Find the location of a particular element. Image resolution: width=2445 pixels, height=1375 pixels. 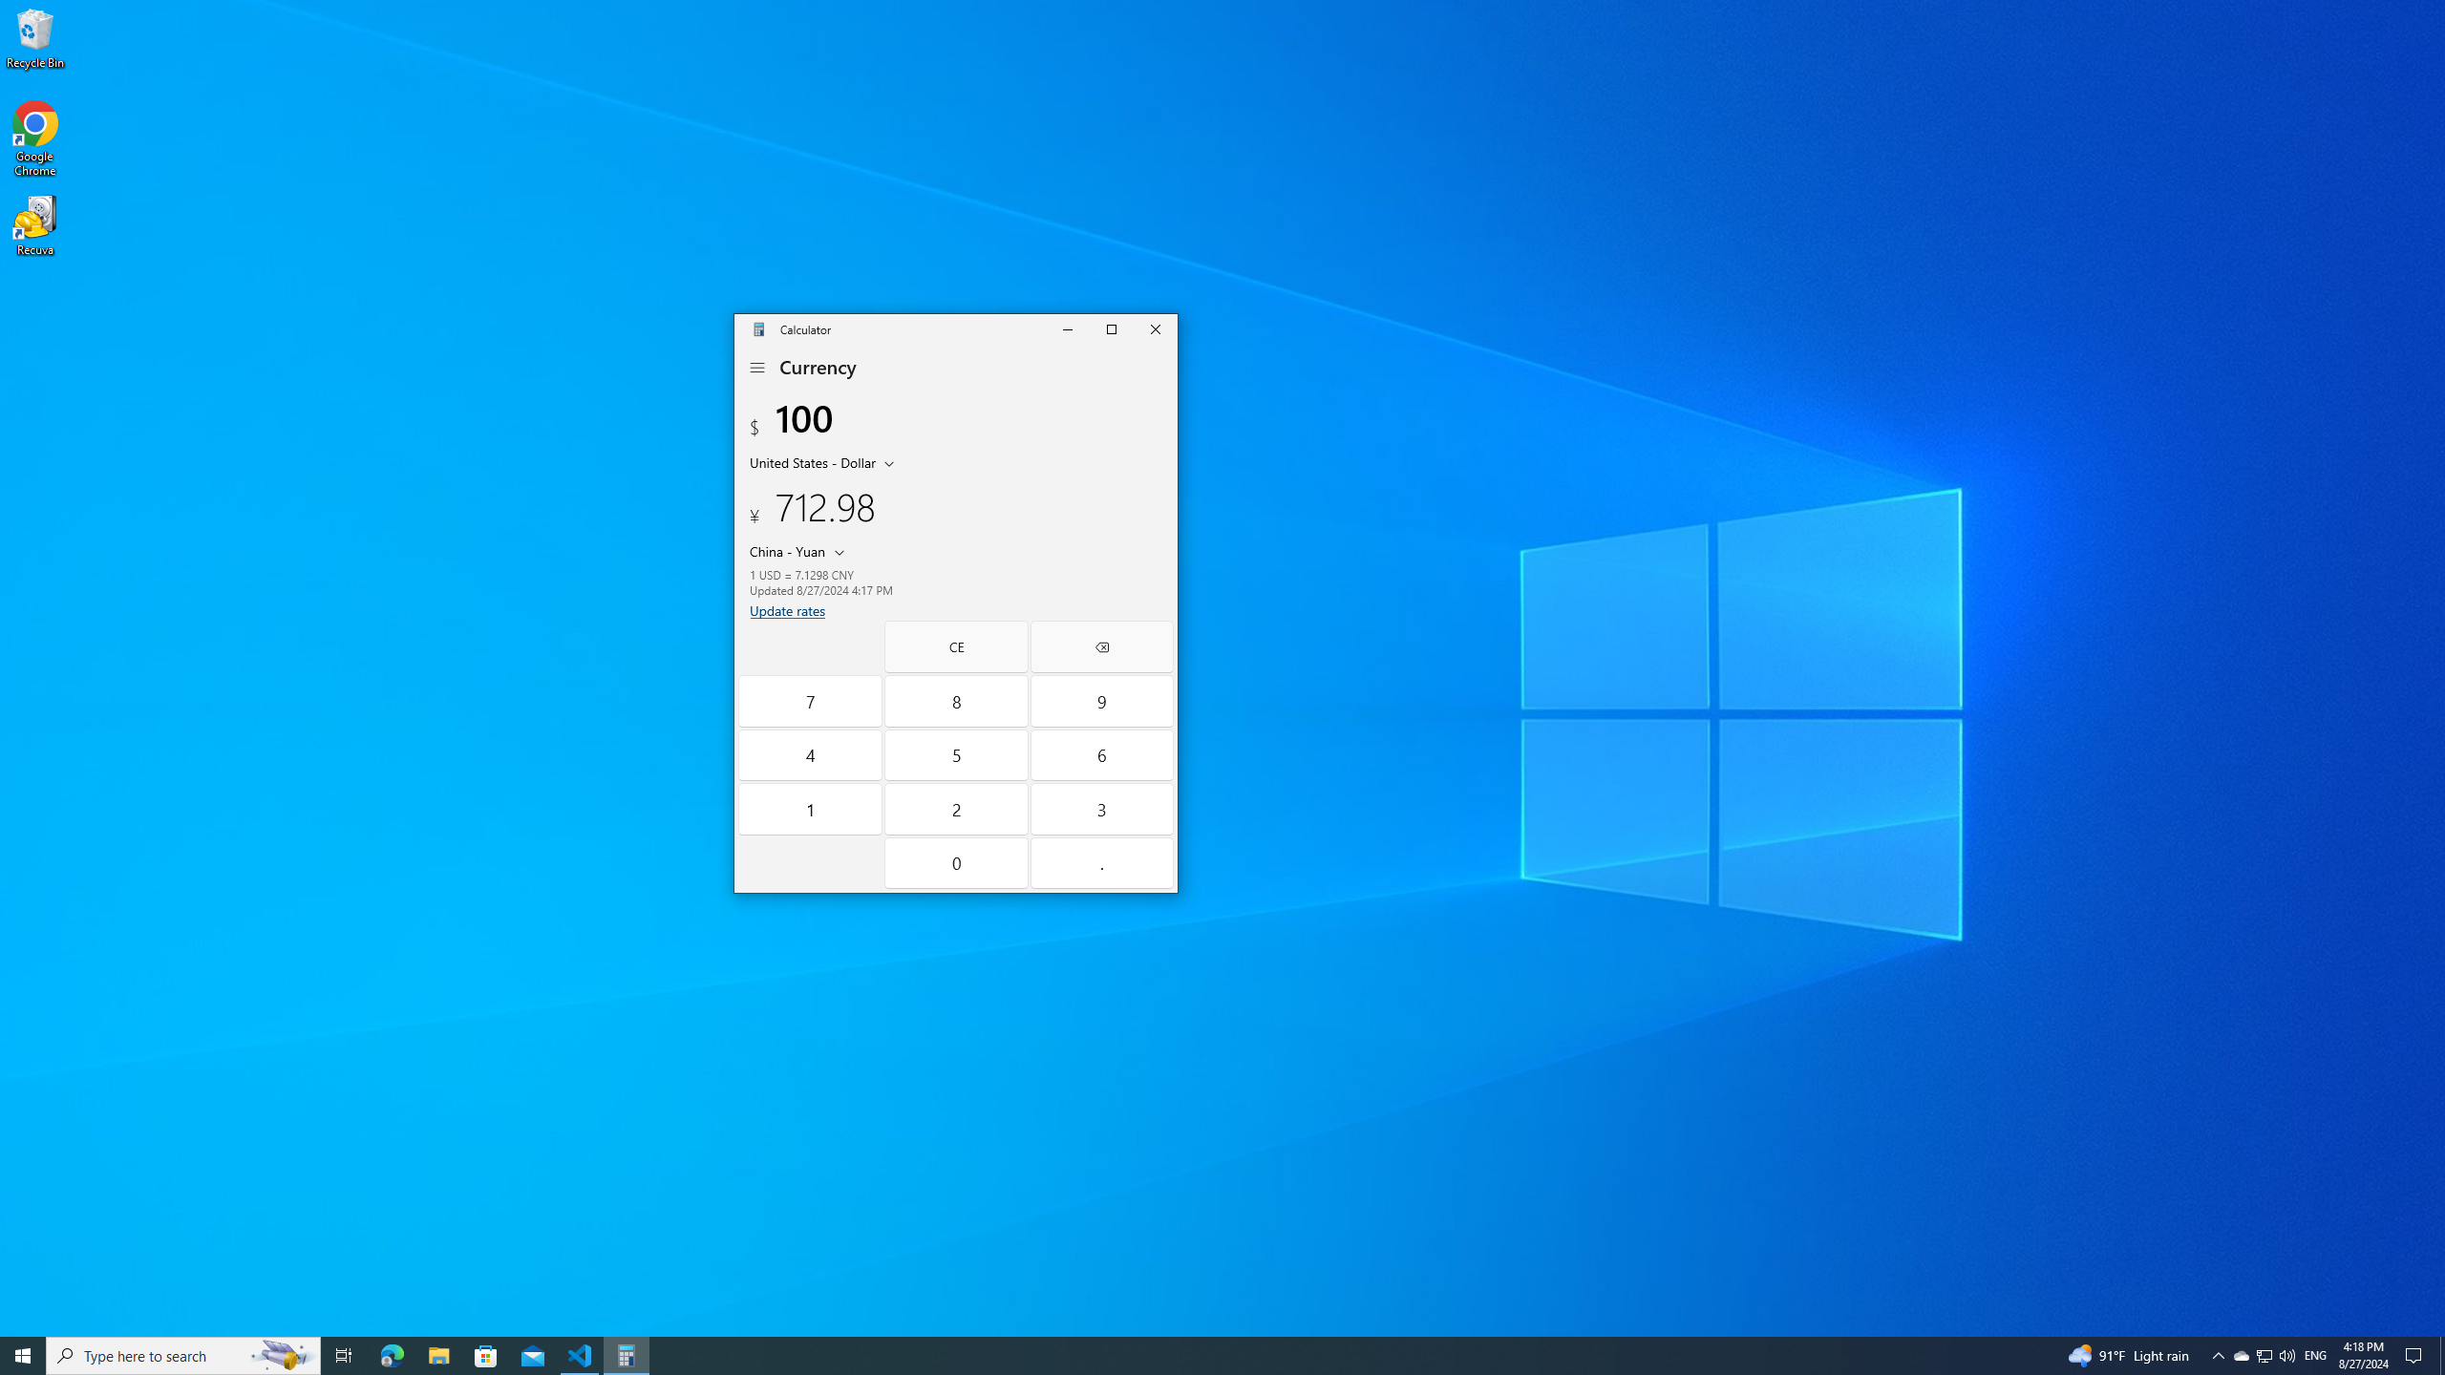

Show desktop is located at coordinates (2442, 1356).